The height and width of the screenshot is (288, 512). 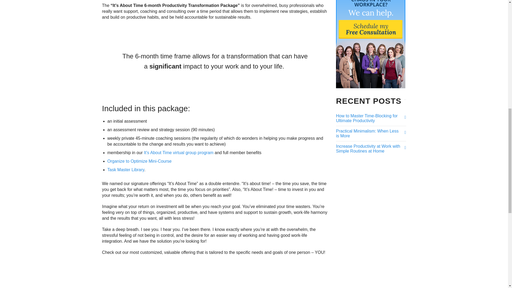 What do you see at coordinates (368, 134) in the screenshot?
I see `Practical Minimalism: When Less is More` at bounding box center [368, 134].